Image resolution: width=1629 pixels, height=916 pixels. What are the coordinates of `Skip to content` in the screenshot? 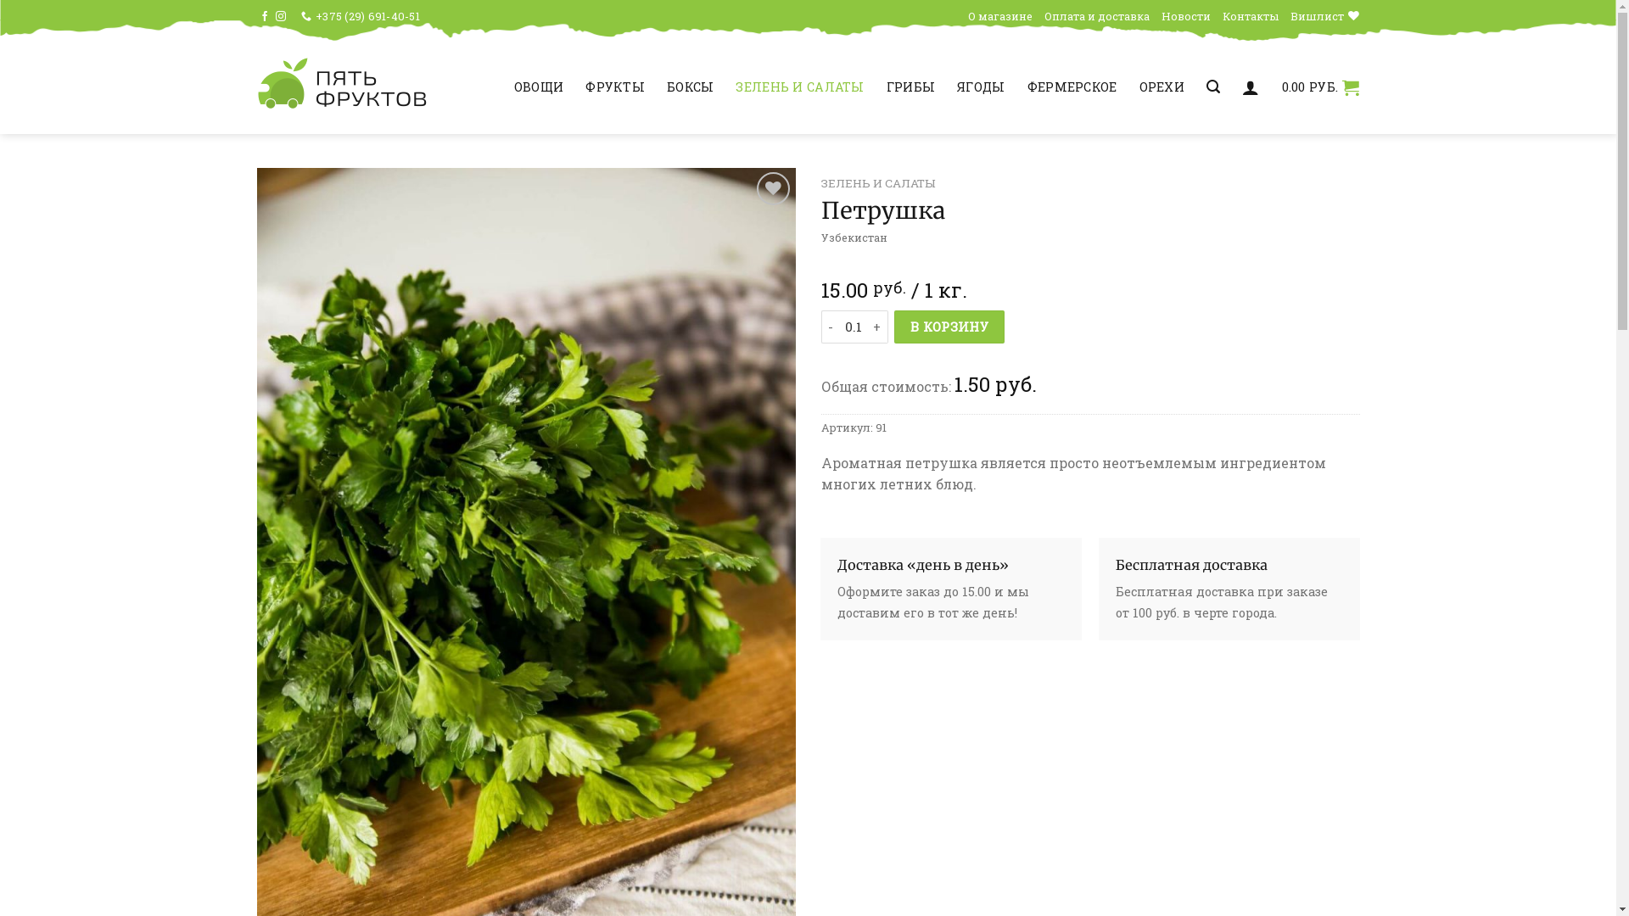 It's located at (0, 0).